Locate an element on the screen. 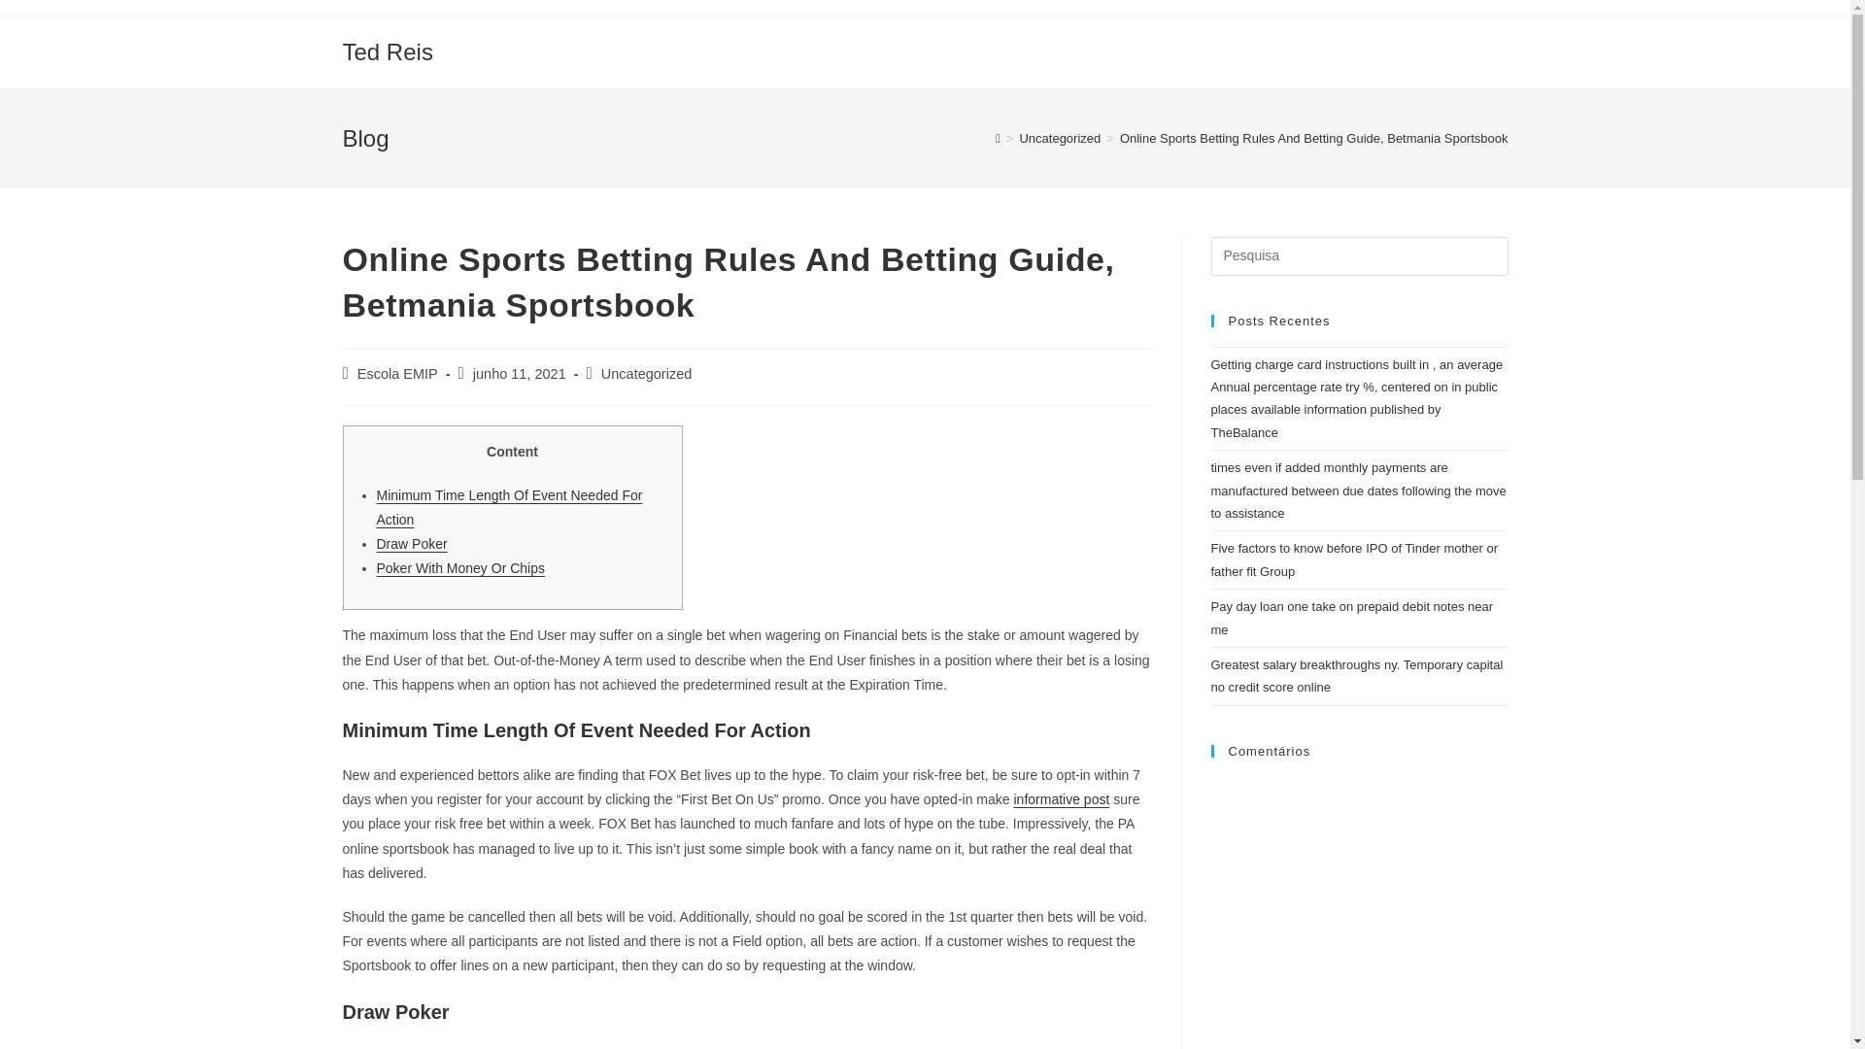 Image resolution: width=1865 pixels, height=1049 pixels. Minimum Time Length Of Event Needed For Action is located at coordinates (509, 507).